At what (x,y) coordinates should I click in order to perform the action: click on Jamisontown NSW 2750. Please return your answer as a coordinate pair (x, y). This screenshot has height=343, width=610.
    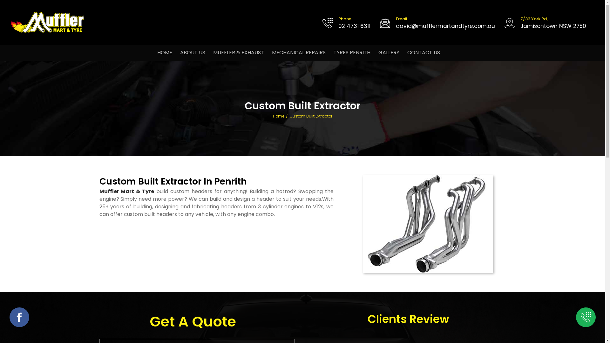
    Looking at the image, I should click on (553, 26).